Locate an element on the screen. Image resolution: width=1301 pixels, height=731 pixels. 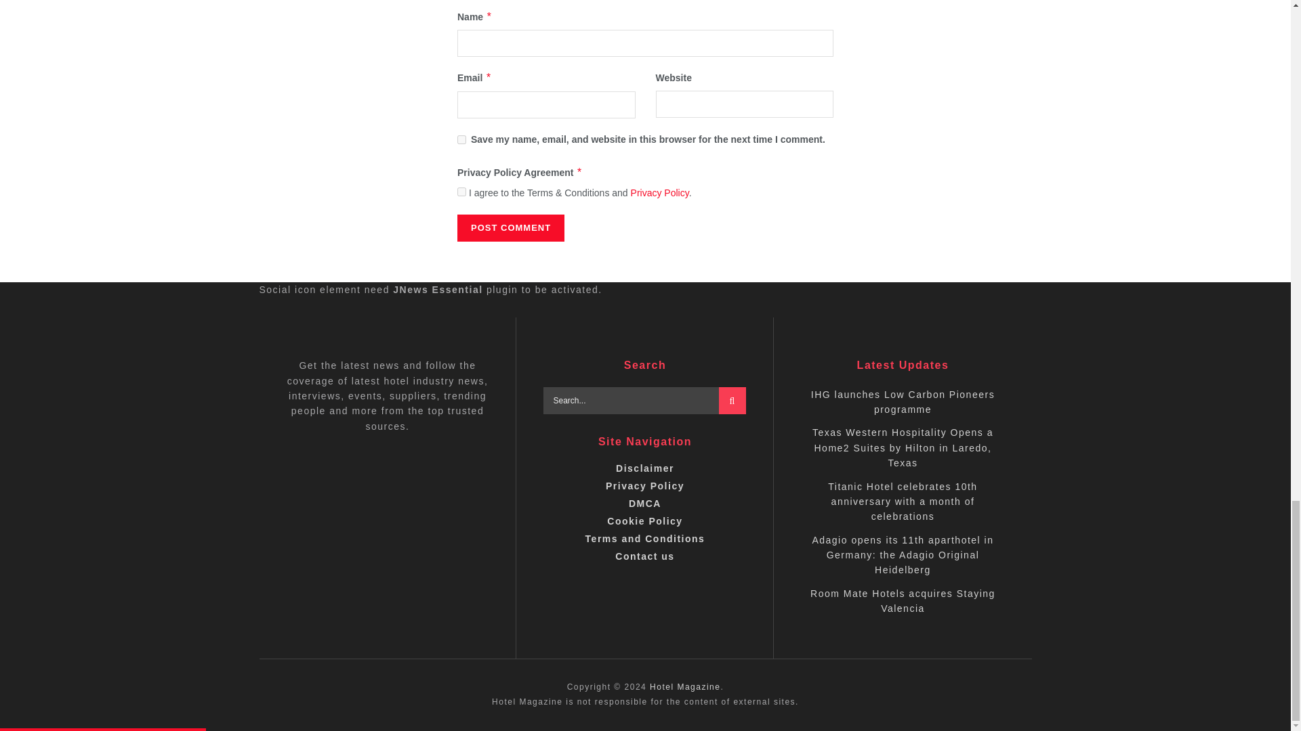
on is located at coordinates (461, 192).